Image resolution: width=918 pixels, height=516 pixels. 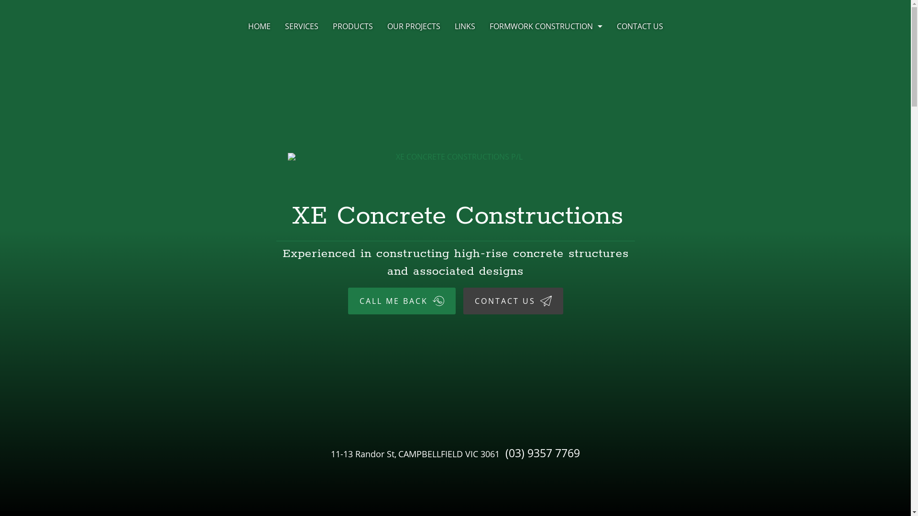 What do you see at coordinates (640, 26) in the screenshot?
I see `CONTACT US` at bounding box center [640, 26].